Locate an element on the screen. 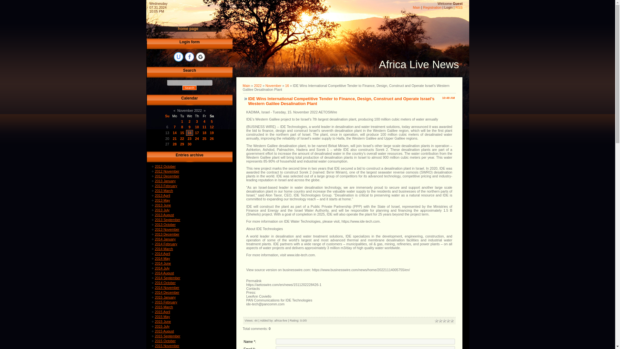  25 is located at coordinates (204, 139).